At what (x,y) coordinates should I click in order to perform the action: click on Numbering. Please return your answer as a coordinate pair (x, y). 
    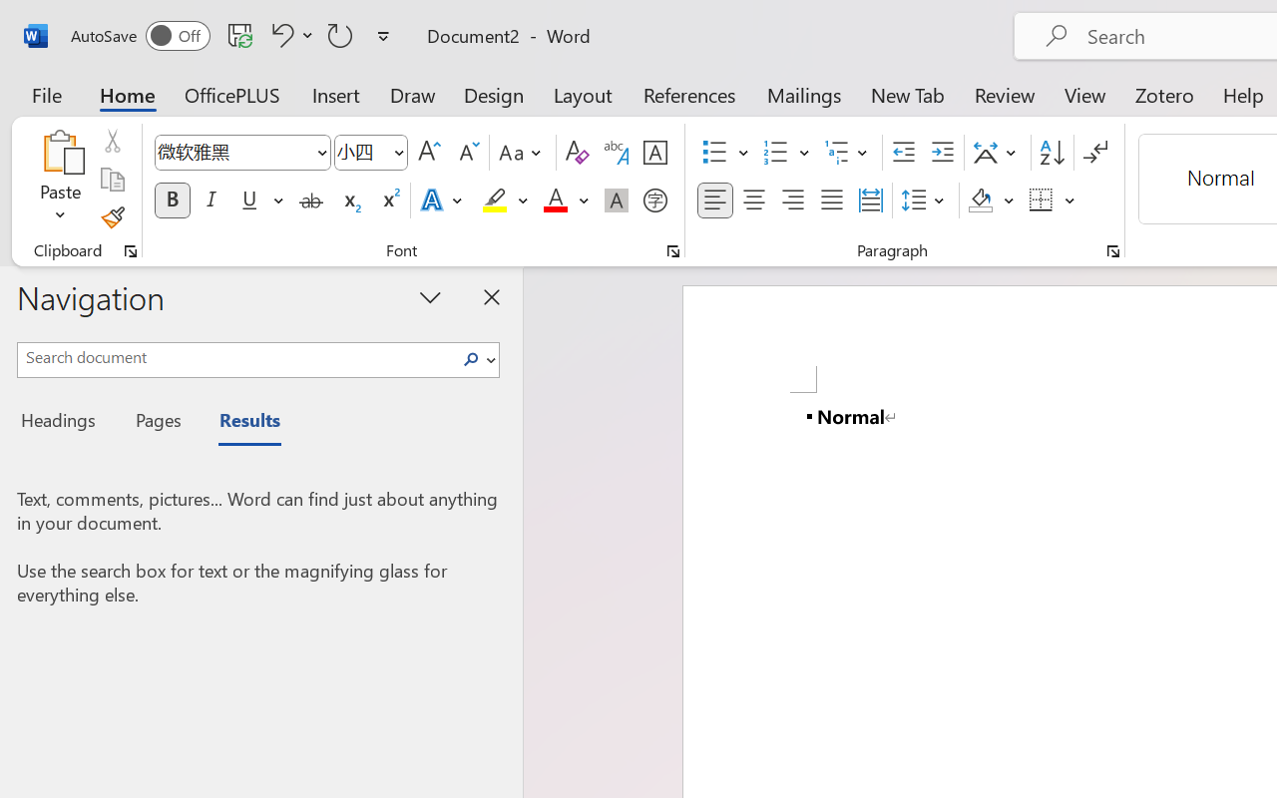
    Looking at the image, I should click on (786, 153).